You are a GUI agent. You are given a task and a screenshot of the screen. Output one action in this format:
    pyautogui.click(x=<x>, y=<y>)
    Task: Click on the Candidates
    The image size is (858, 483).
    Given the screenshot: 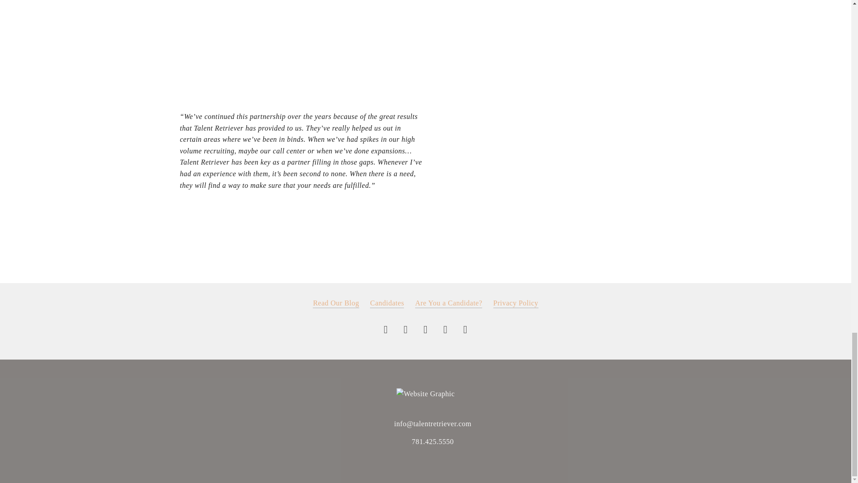 What is the action you would take?
    pyautogui.click(x=387, y=303)
    